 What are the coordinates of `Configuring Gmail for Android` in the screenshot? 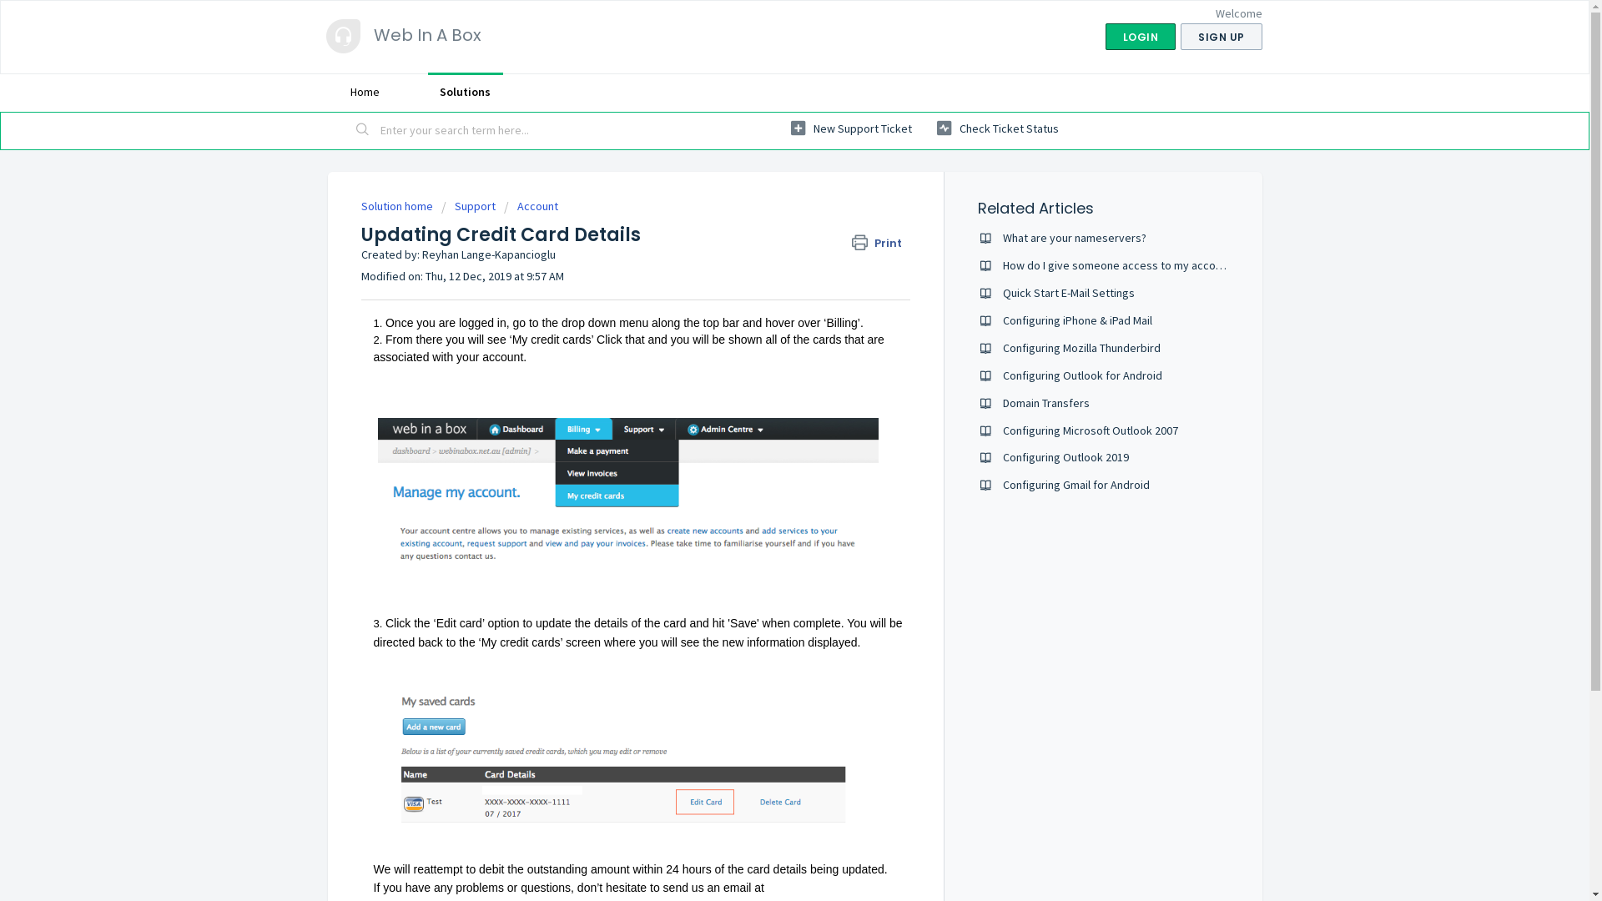 It's located at (1076, 485).